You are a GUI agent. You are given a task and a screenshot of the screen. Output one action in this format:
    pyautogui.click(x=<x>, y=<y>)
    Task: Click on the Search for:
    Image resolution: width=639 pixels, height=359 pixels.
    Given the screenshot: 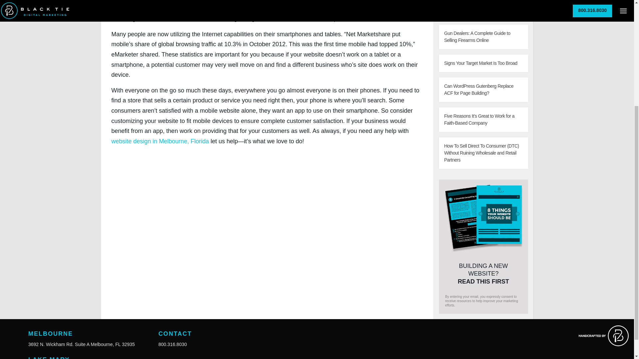 What is the action you would take?
    pyautogui.click(x=476, y=1)
    